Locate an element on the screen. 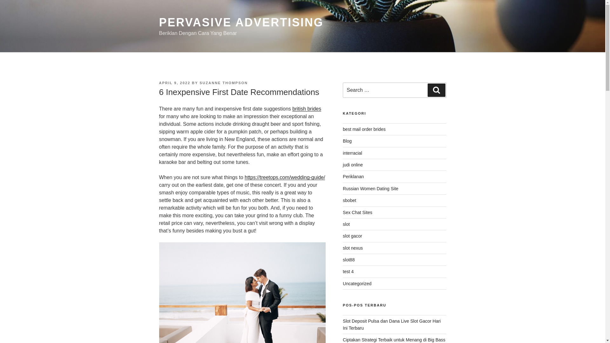 The height and width of the screenshot is (343, 610). slot nexus is located at coordinates (353, 248).